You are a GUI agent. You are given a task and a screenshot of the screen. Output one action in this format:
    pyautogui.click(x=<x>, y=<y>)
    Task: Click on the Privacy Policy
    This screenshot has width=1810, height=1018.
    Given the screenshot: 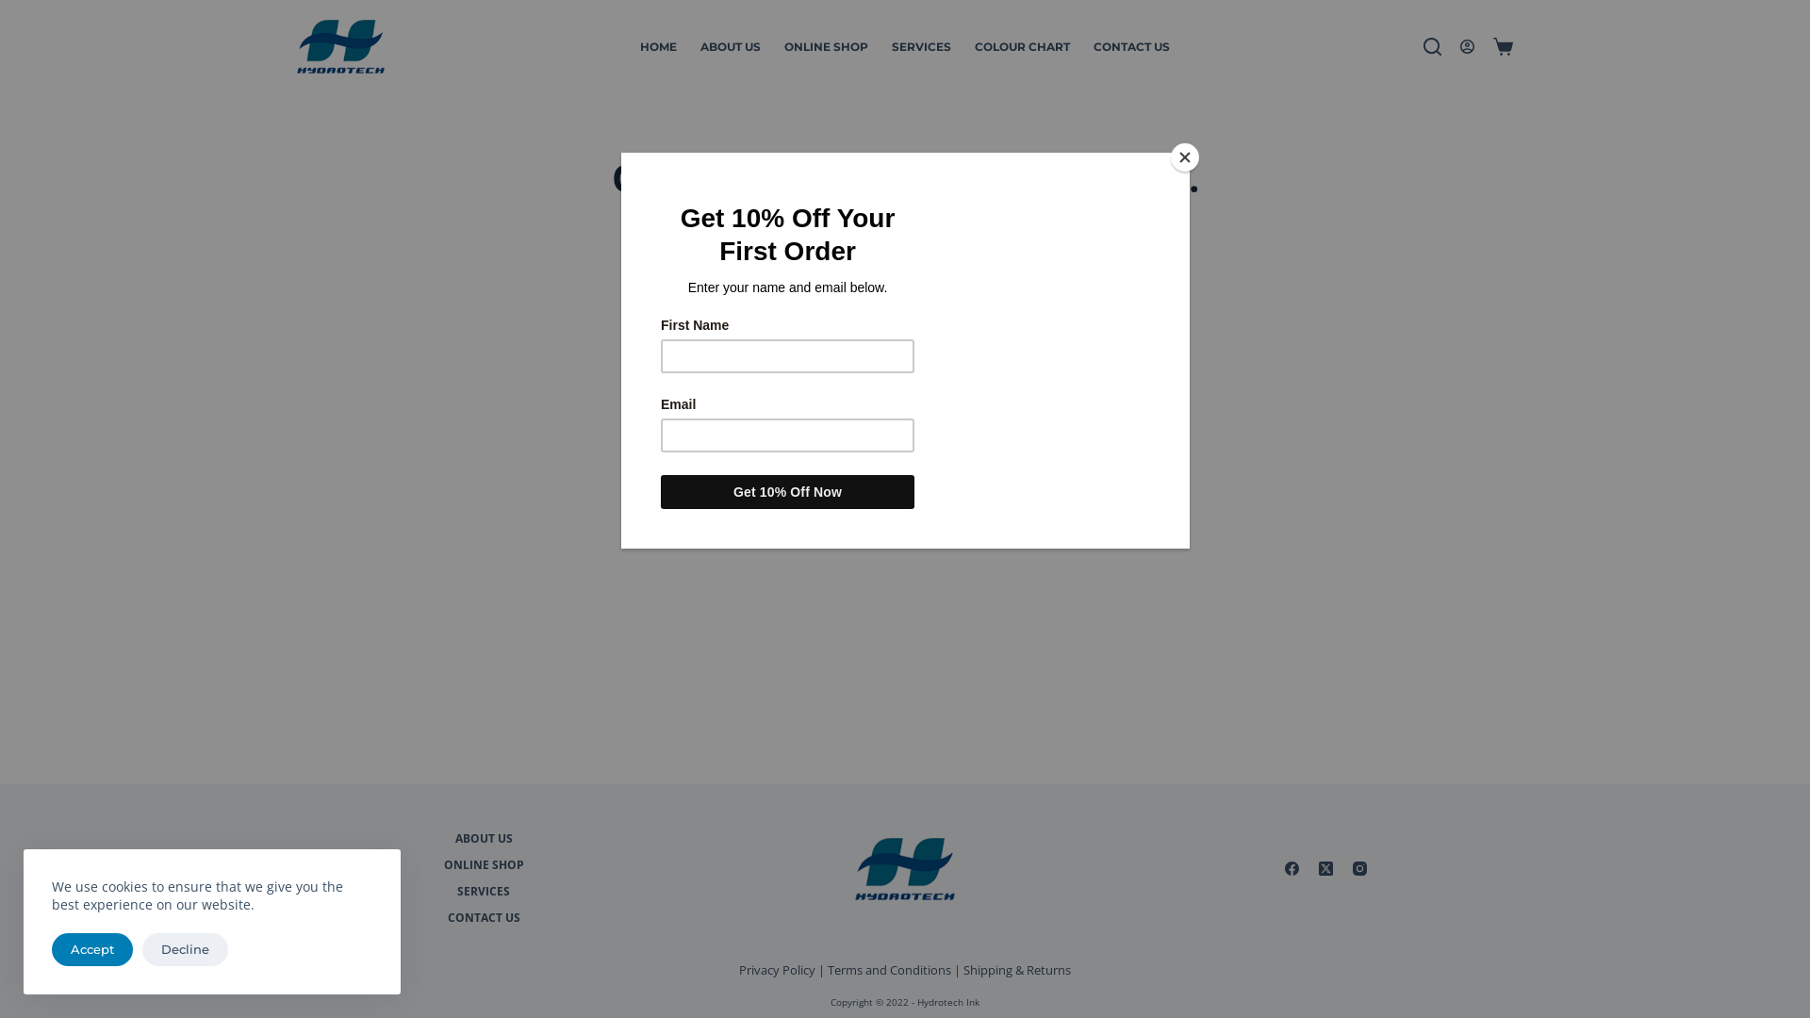 What is the action you would take?
    pyautogui.click(x=777, y=970)
    